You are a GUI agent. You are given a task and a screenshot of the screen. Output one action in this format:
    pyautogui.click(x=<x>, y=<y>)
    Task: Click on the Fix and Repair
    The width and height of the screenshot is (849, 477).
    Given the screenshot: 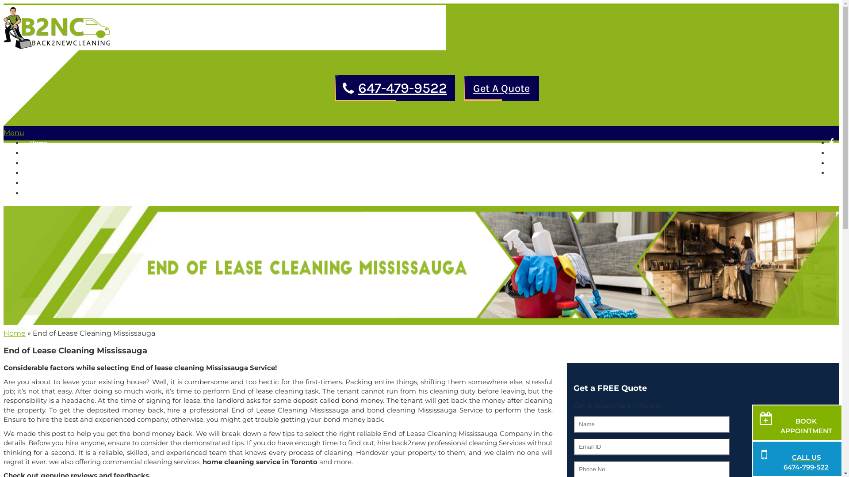 What is the action you would take?
    pyautogui.click(x=55, y=163)
    